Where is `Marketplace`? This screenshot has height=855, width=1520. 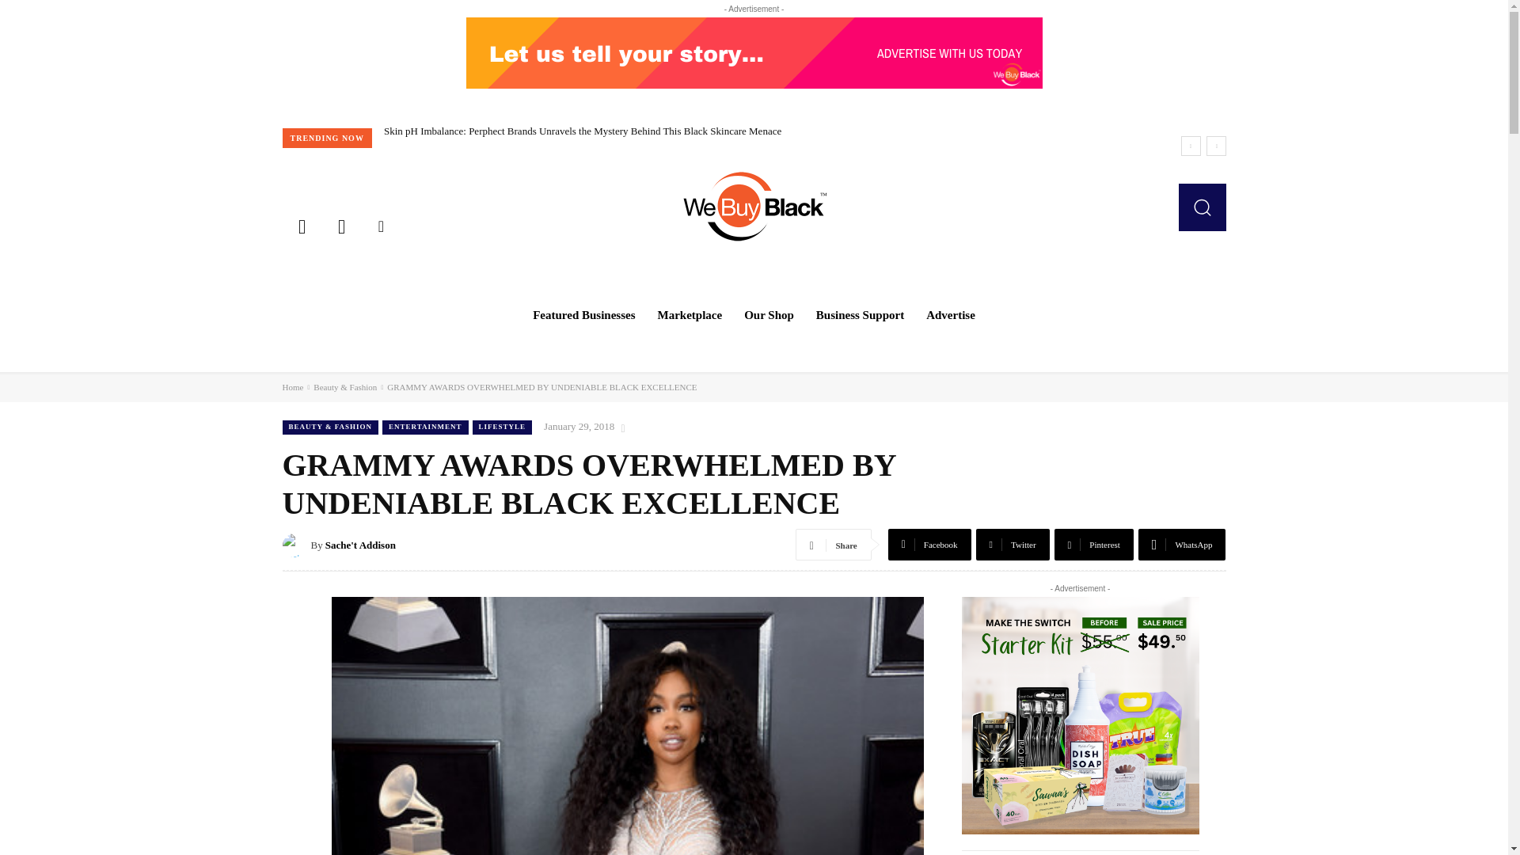
Marketplace is located at coordinates (690, 315).